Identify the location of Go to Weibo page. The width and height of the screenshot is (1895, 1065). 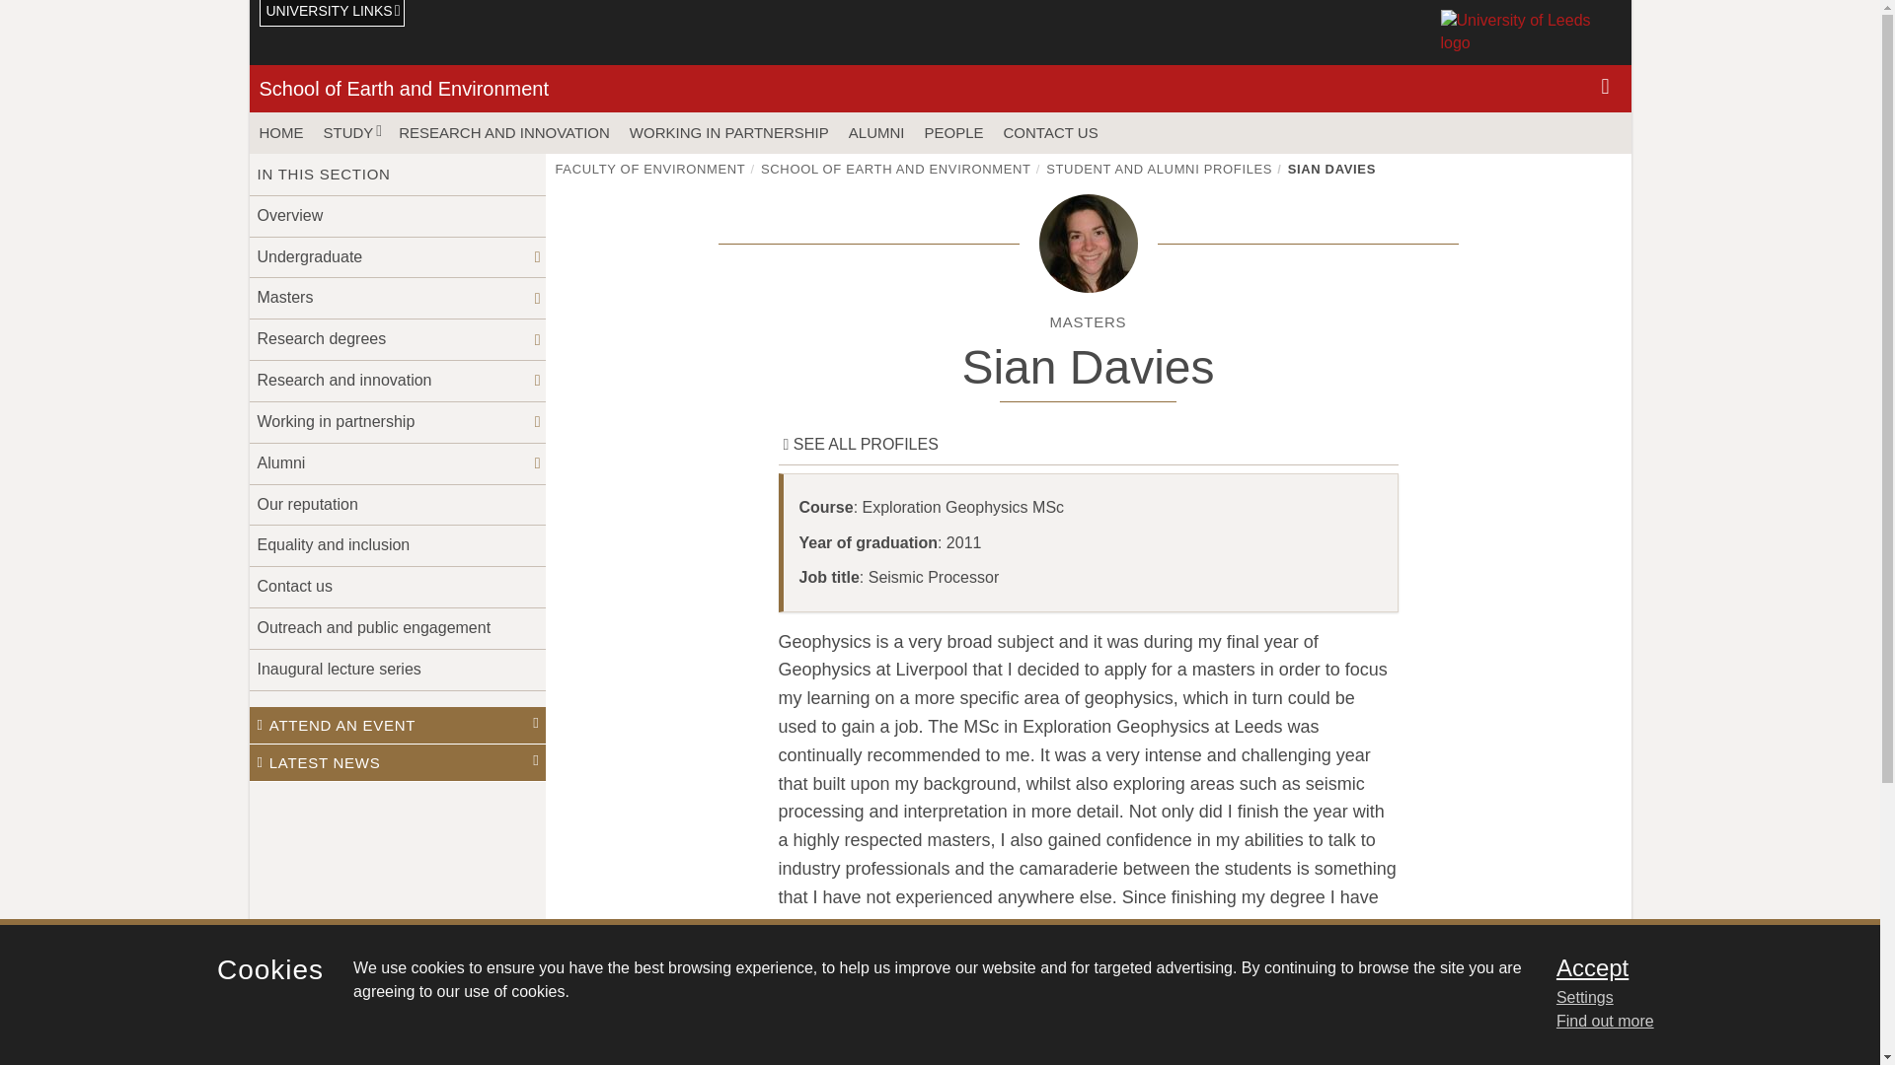
(1581, 1029).